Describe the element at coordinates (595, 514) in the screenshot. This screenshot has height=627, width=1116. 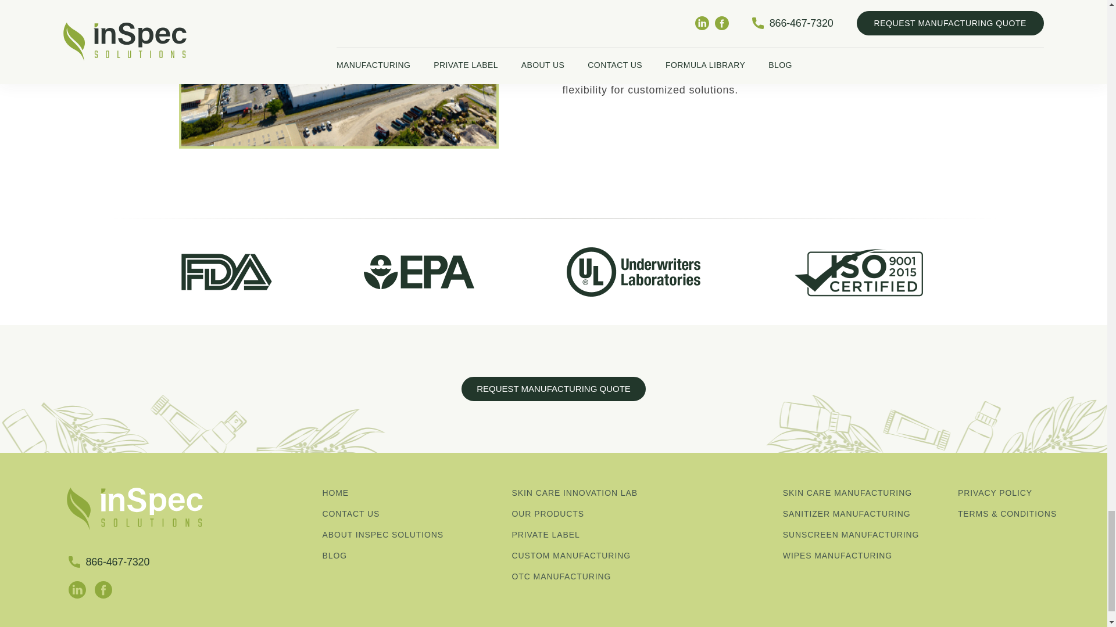
I see `OUR PRODUCTS` at that location.